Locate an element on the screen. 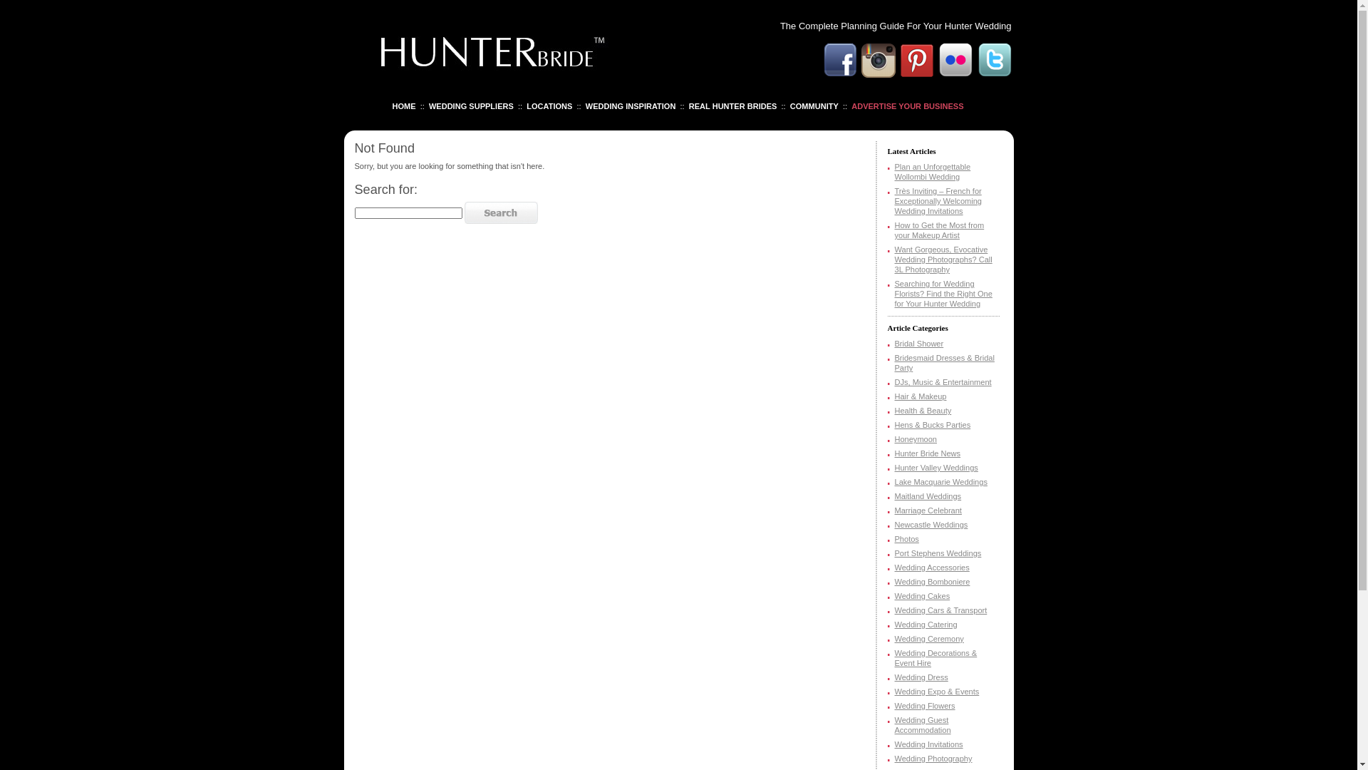 The image size is (1368, 770). Wedding Cars & Transport is located at coordinates (941, 610).